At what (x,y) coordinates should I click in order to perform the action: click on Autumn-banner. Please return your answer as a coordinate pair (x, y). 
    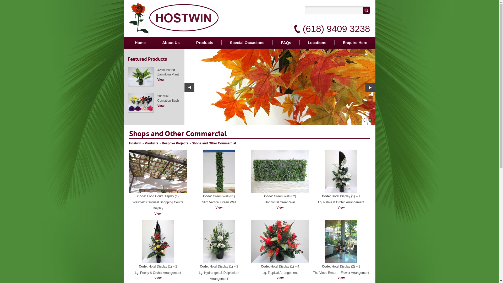
    Looking at the image, I should click on (280, 87).